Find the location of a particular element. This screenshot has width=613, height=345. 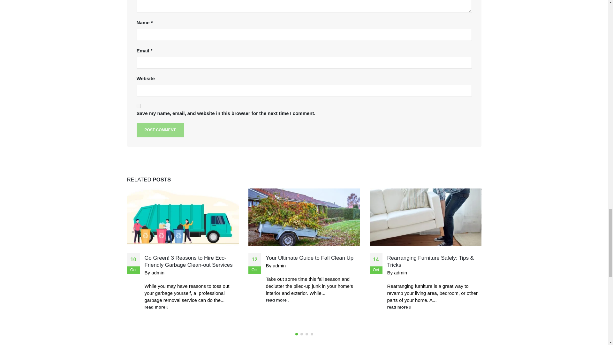

yes is located at coordinates (139, 106).